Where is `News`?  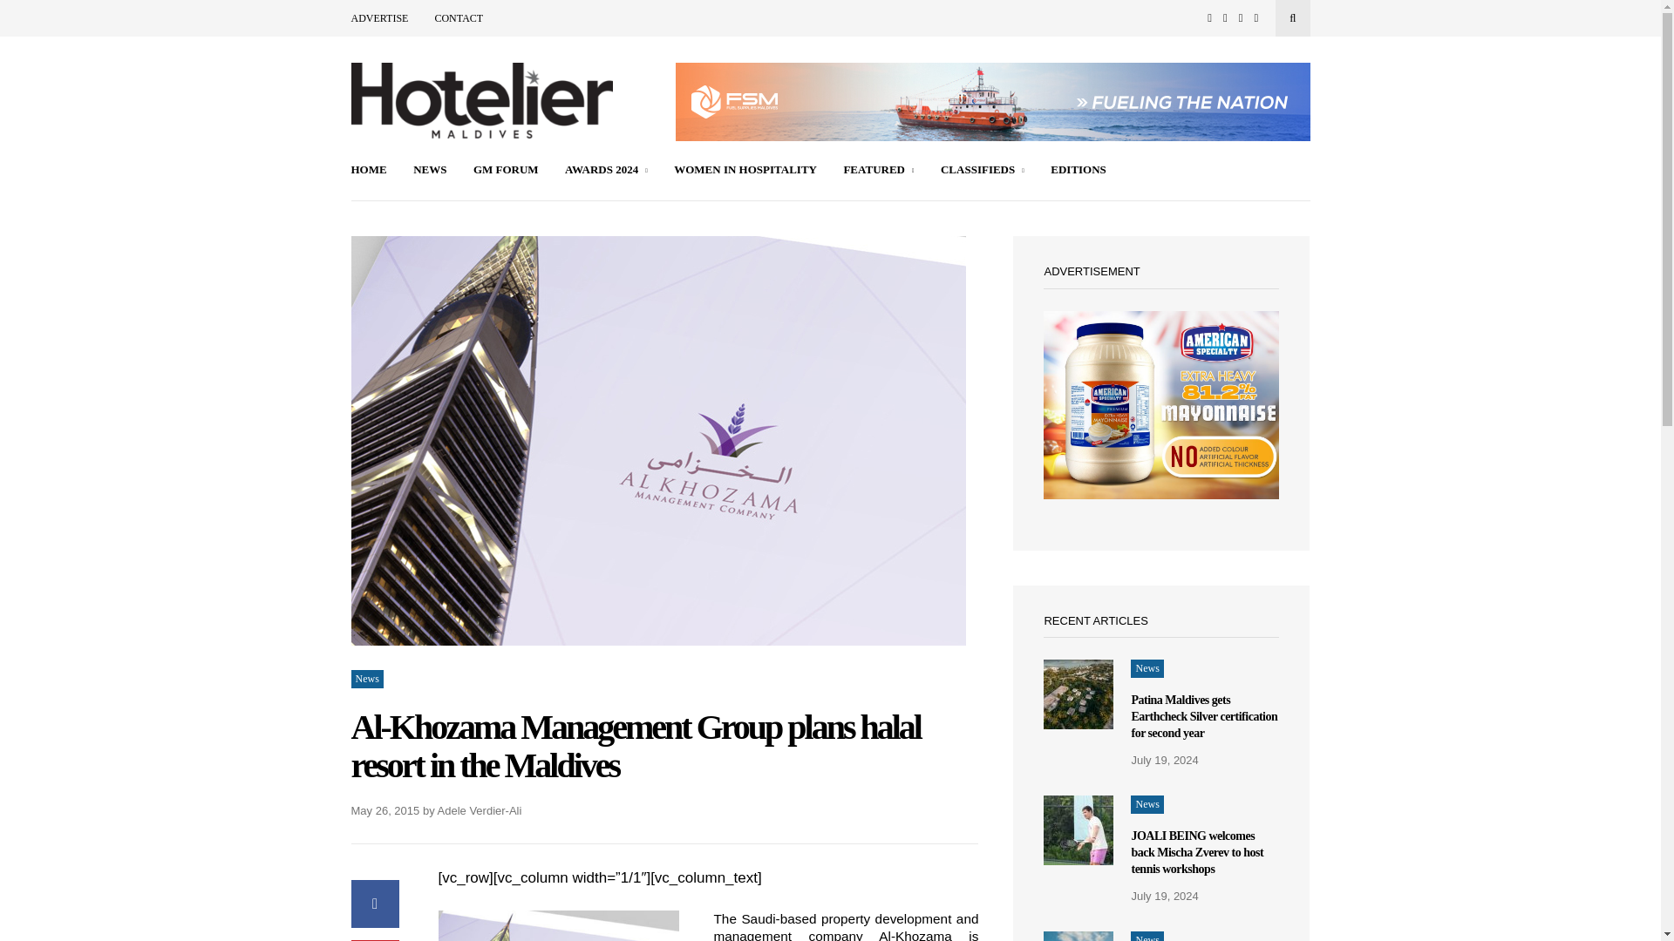
News is located at coordinates (366, 678).